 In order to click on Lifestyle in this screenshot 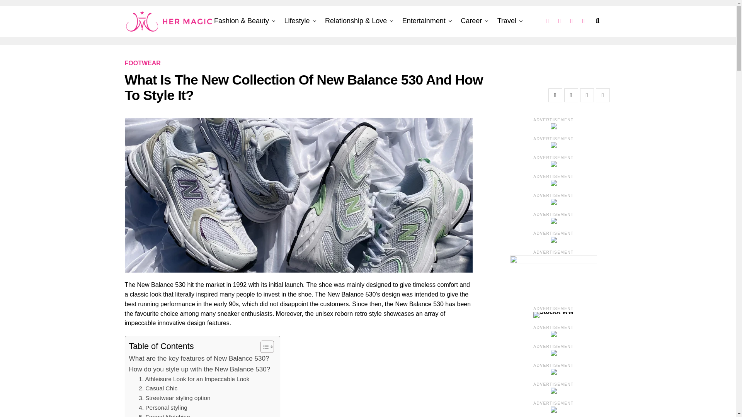, I will do `click(297, 21)`.